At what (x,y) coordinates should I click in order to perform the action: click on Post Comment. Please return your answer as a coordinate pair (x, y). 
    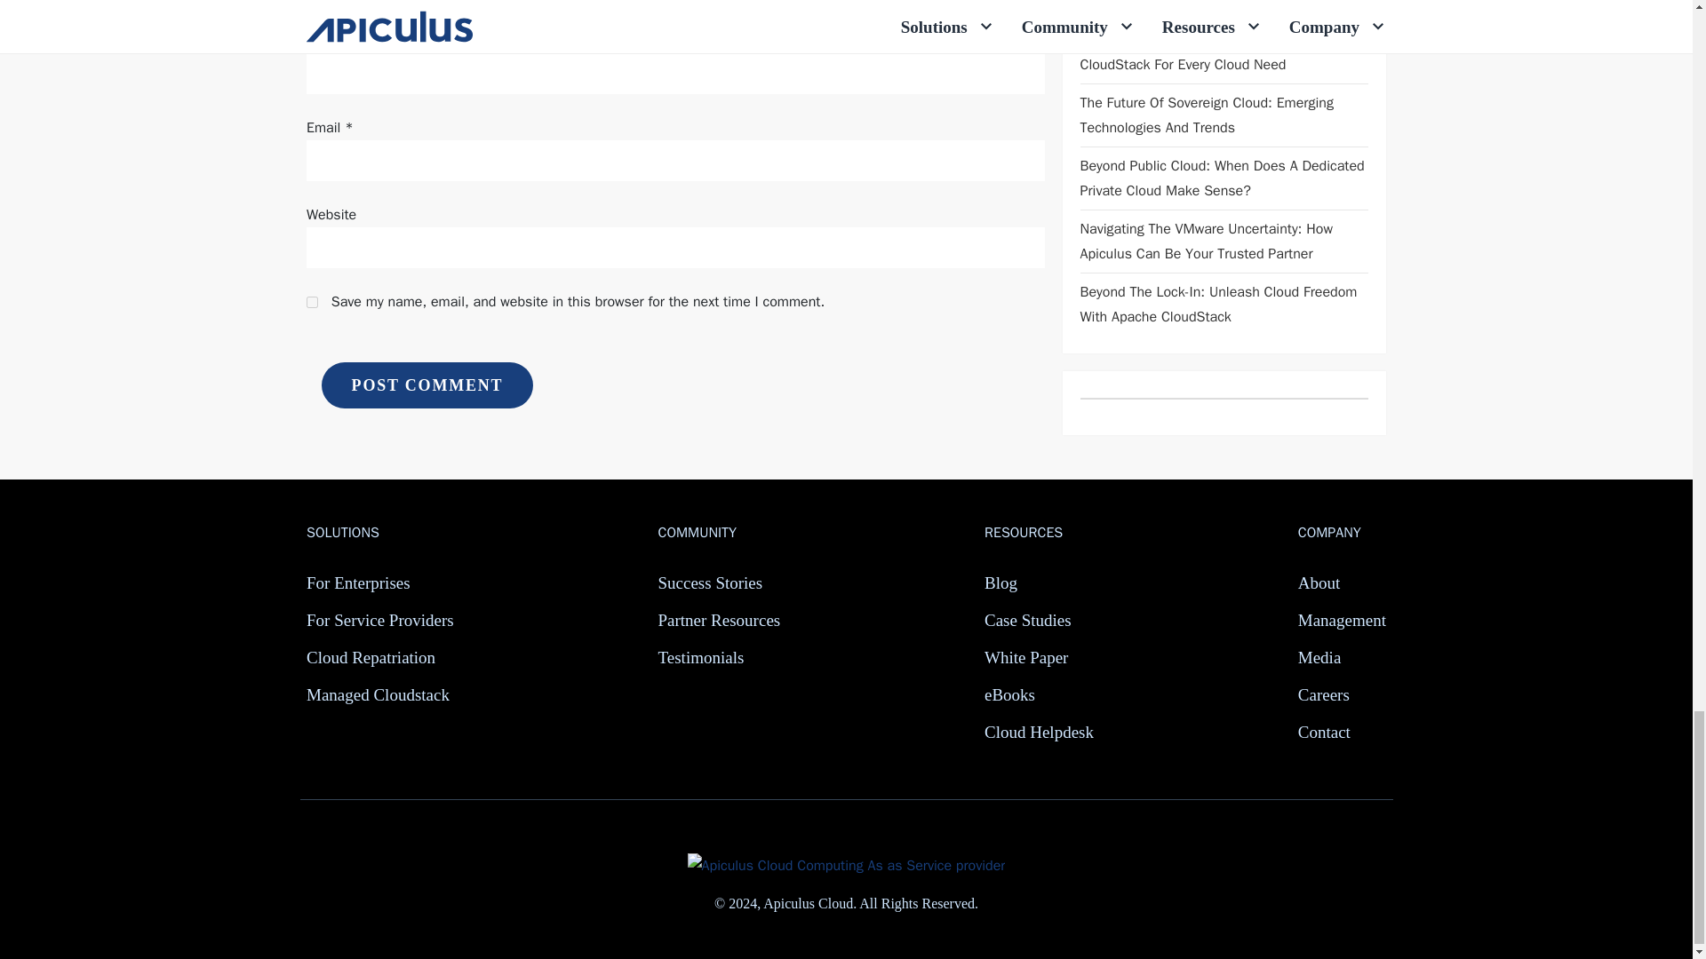
    Looking at the image, I should click on (426, 385).